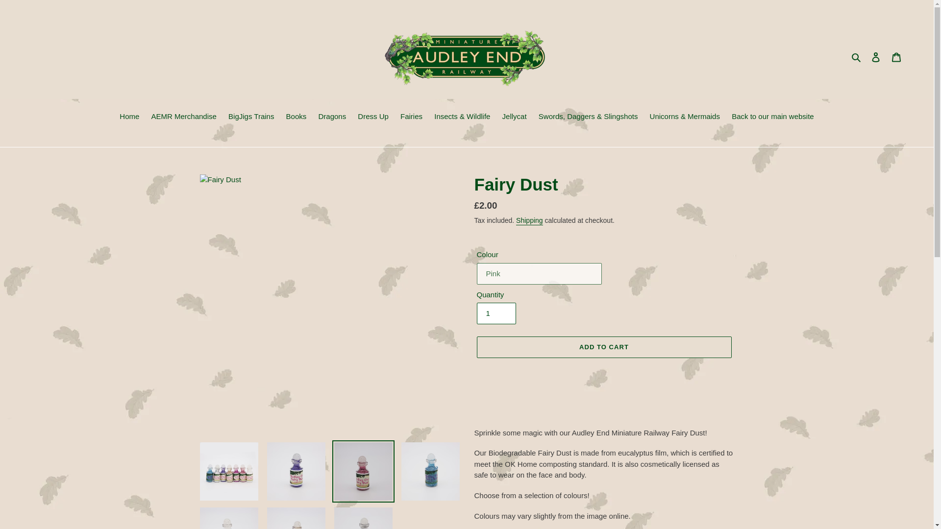 The width and height of the screenshot is (941, 529). I want to click on Back to our main website, so click(772, 117).